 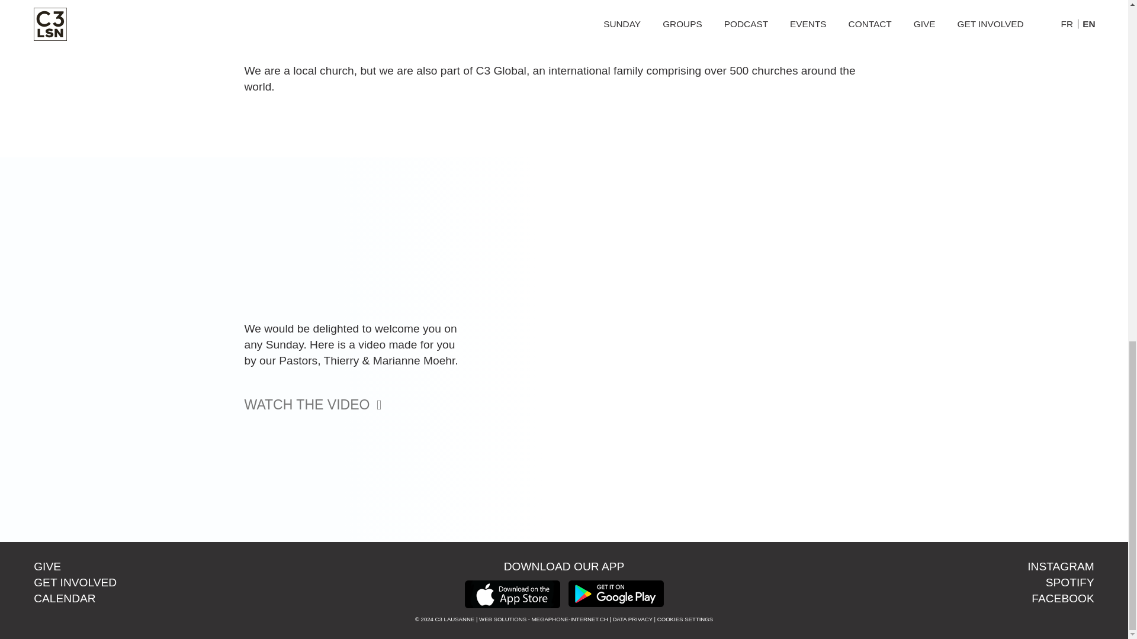 I want to click on SPOTIFY, so click(x=1069, y=582).